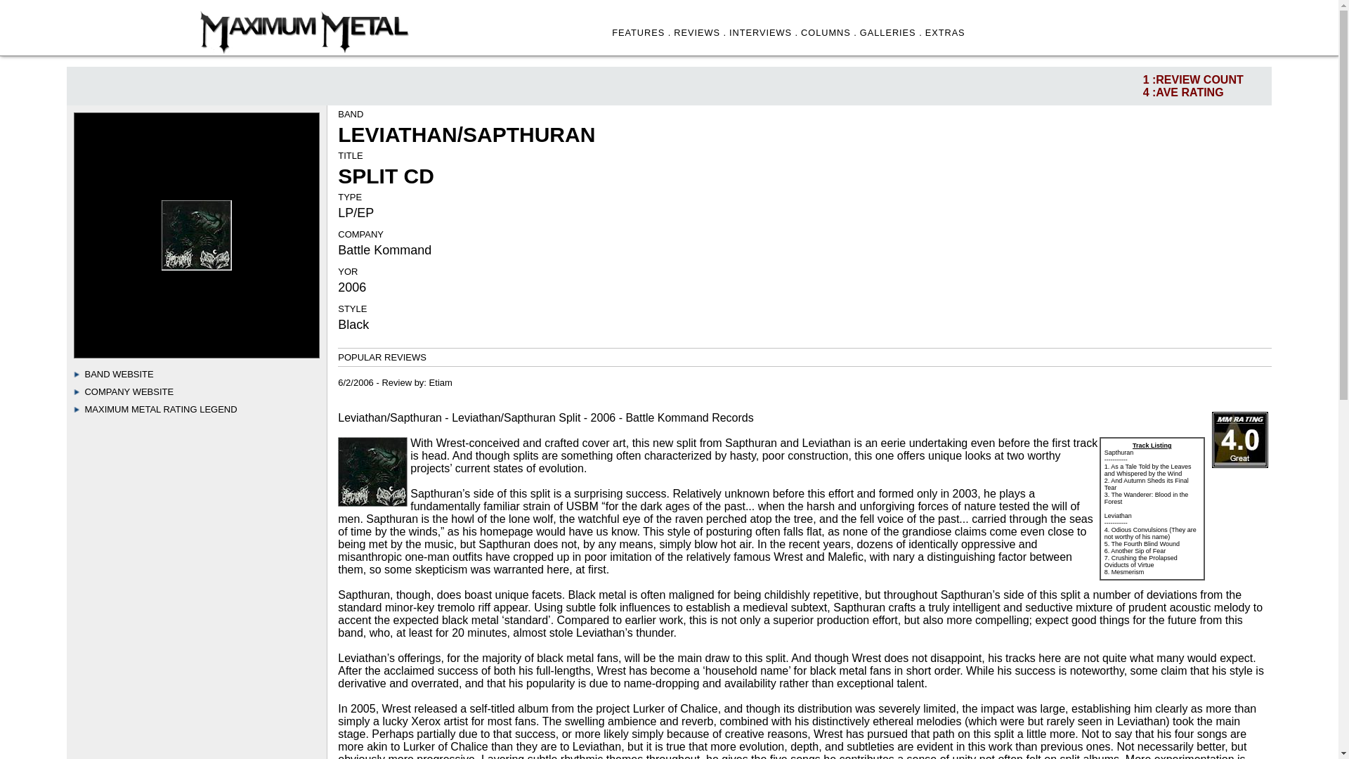 The image size is (1349, 759). Describe the element at coordinates (946, 32) in the screenshot. I see `EXTRAS` at that location.